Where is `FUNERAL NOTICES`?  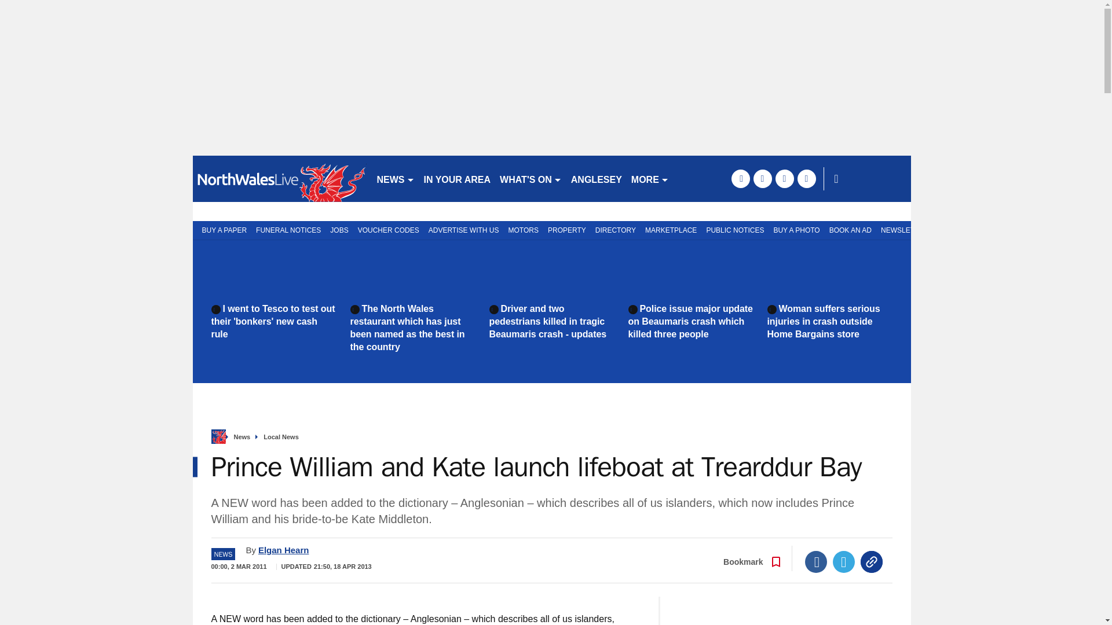
FUNERAL NOTICES is located at coordinates (288, 229).